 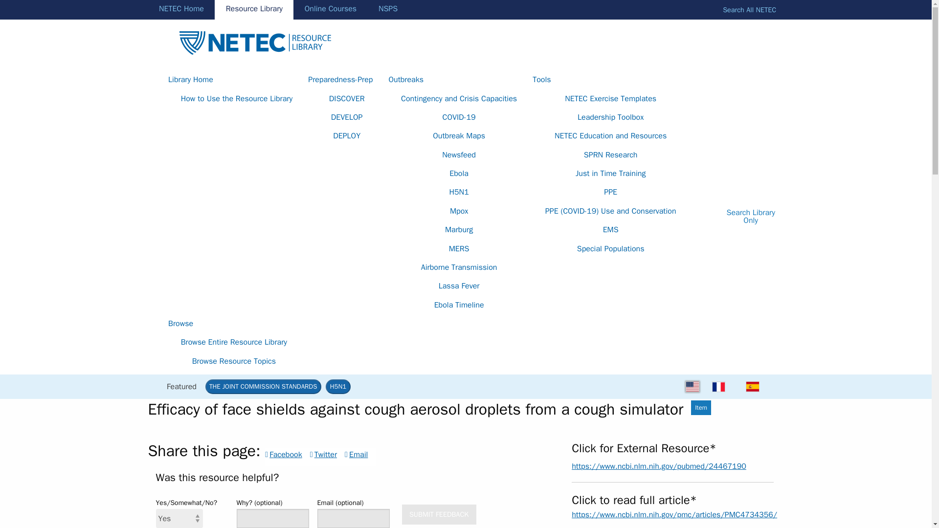 What do you see at coordinates (254, 10) in the screenshot?
I see `Resource Library` at bounding box center [254, 10].